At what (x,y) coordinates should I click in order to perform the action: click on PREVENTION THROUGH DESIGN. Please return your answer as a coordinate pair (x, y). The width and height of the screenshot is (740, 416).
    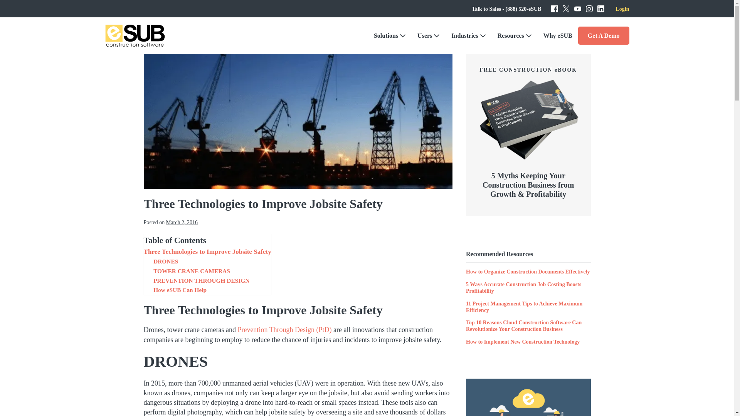
    Looking at the image, I should click on (201, 281).